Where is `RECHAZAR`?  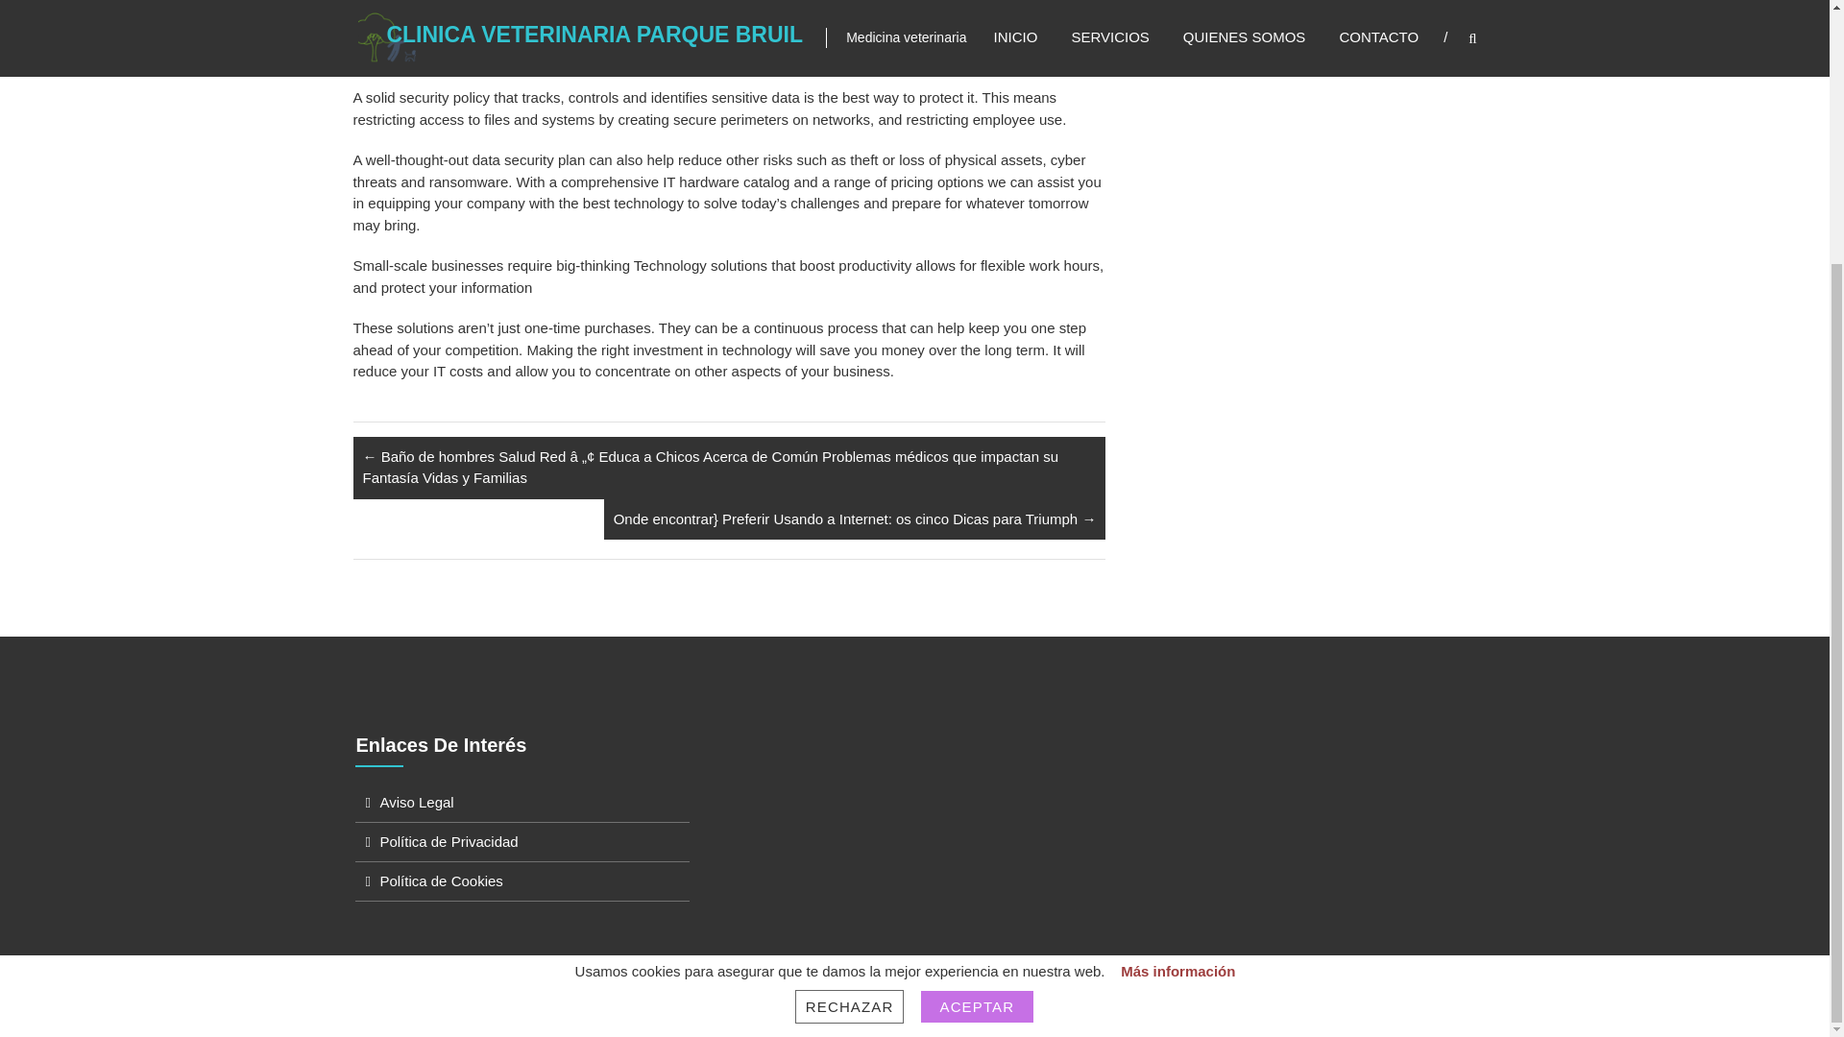
RECHAZAR is located at coordinates (849, 664).